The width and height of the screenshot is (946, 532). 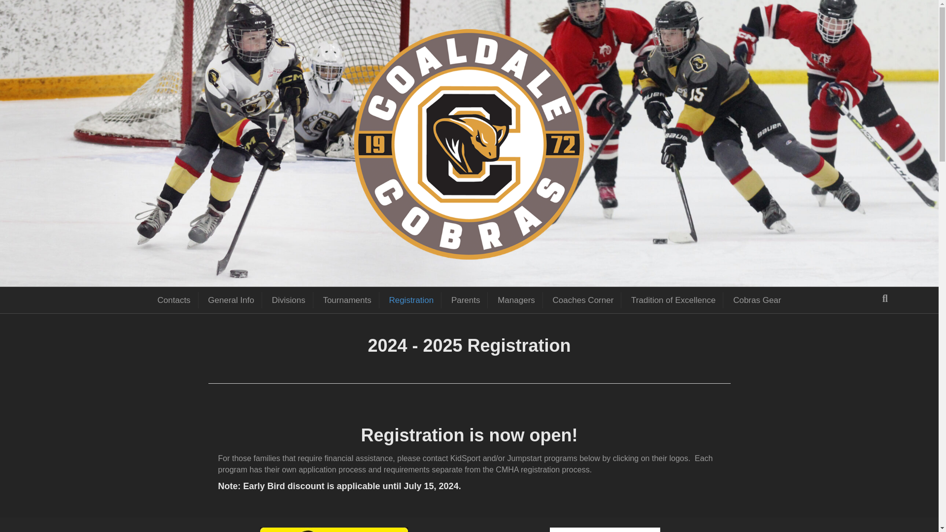 I want to click on Managers, so click(x=516, y=299).